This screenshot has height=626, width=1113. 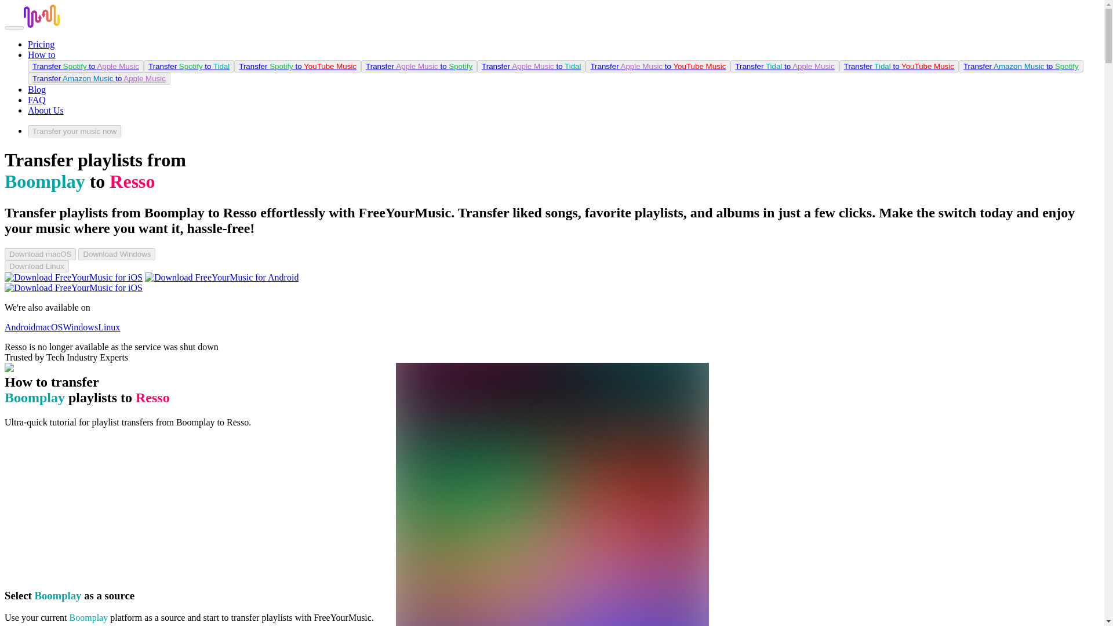 I want to click on Menu, so click(x=14, y=28).